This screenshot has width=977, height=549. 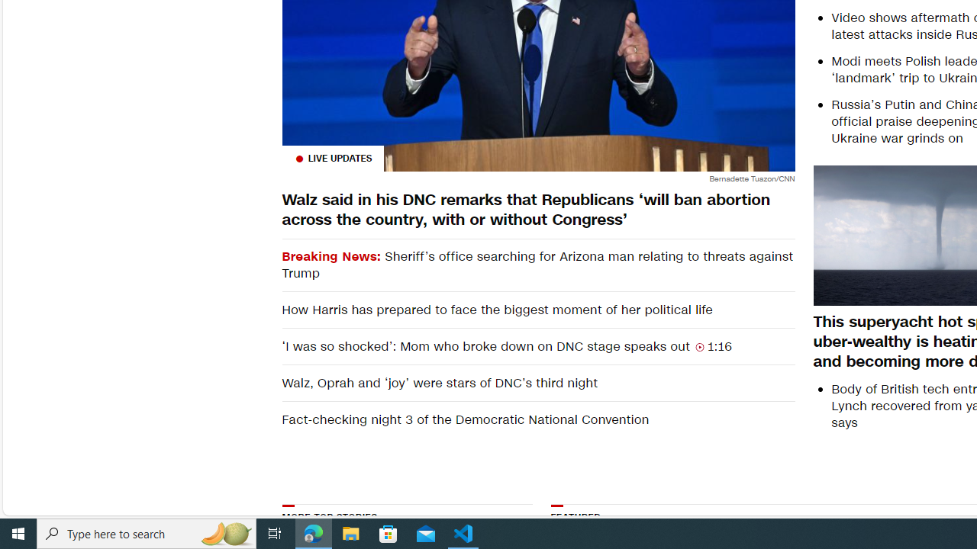 What do you see at coordinates (537, 419) in the screenshot?
I see `Fact-checking night 3 of the Democratic National Convention` at bounding box center [537, 419].